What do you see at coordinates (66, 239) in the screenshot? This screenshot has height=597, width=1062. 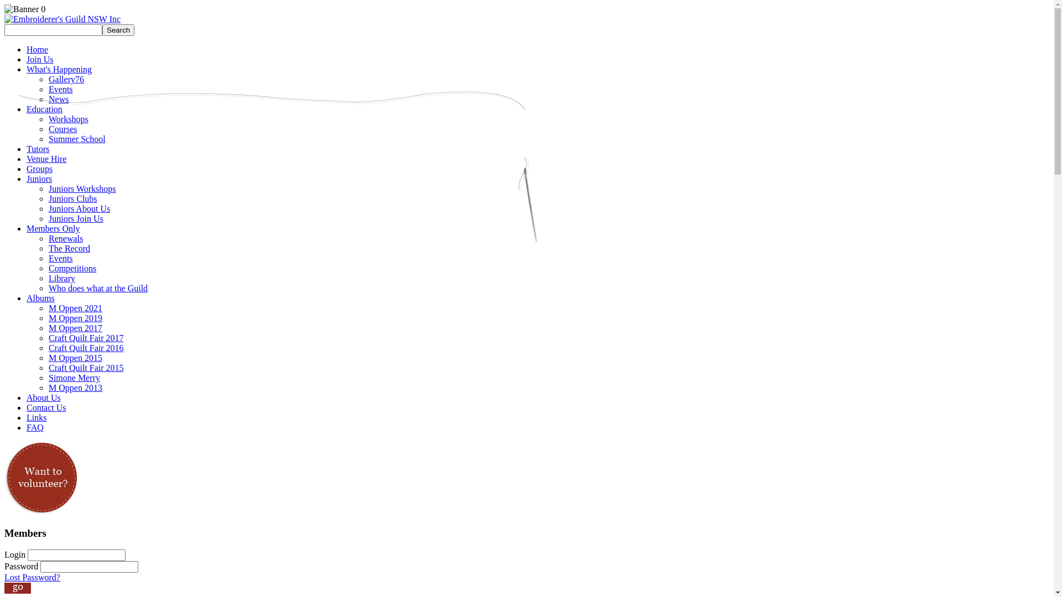 I see `Renewals` at bounding box center [66, 239].